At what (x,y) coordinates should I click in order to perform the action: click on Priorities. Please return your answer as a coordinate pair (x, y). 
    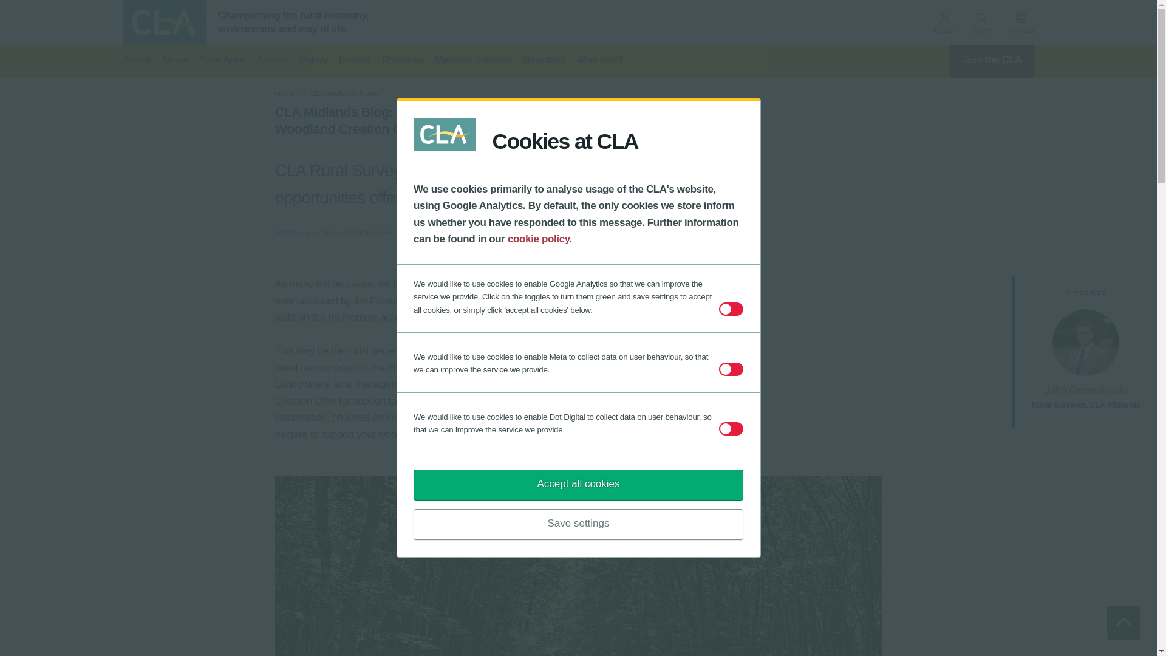
    Looking at the image, I should click on (402, 61).